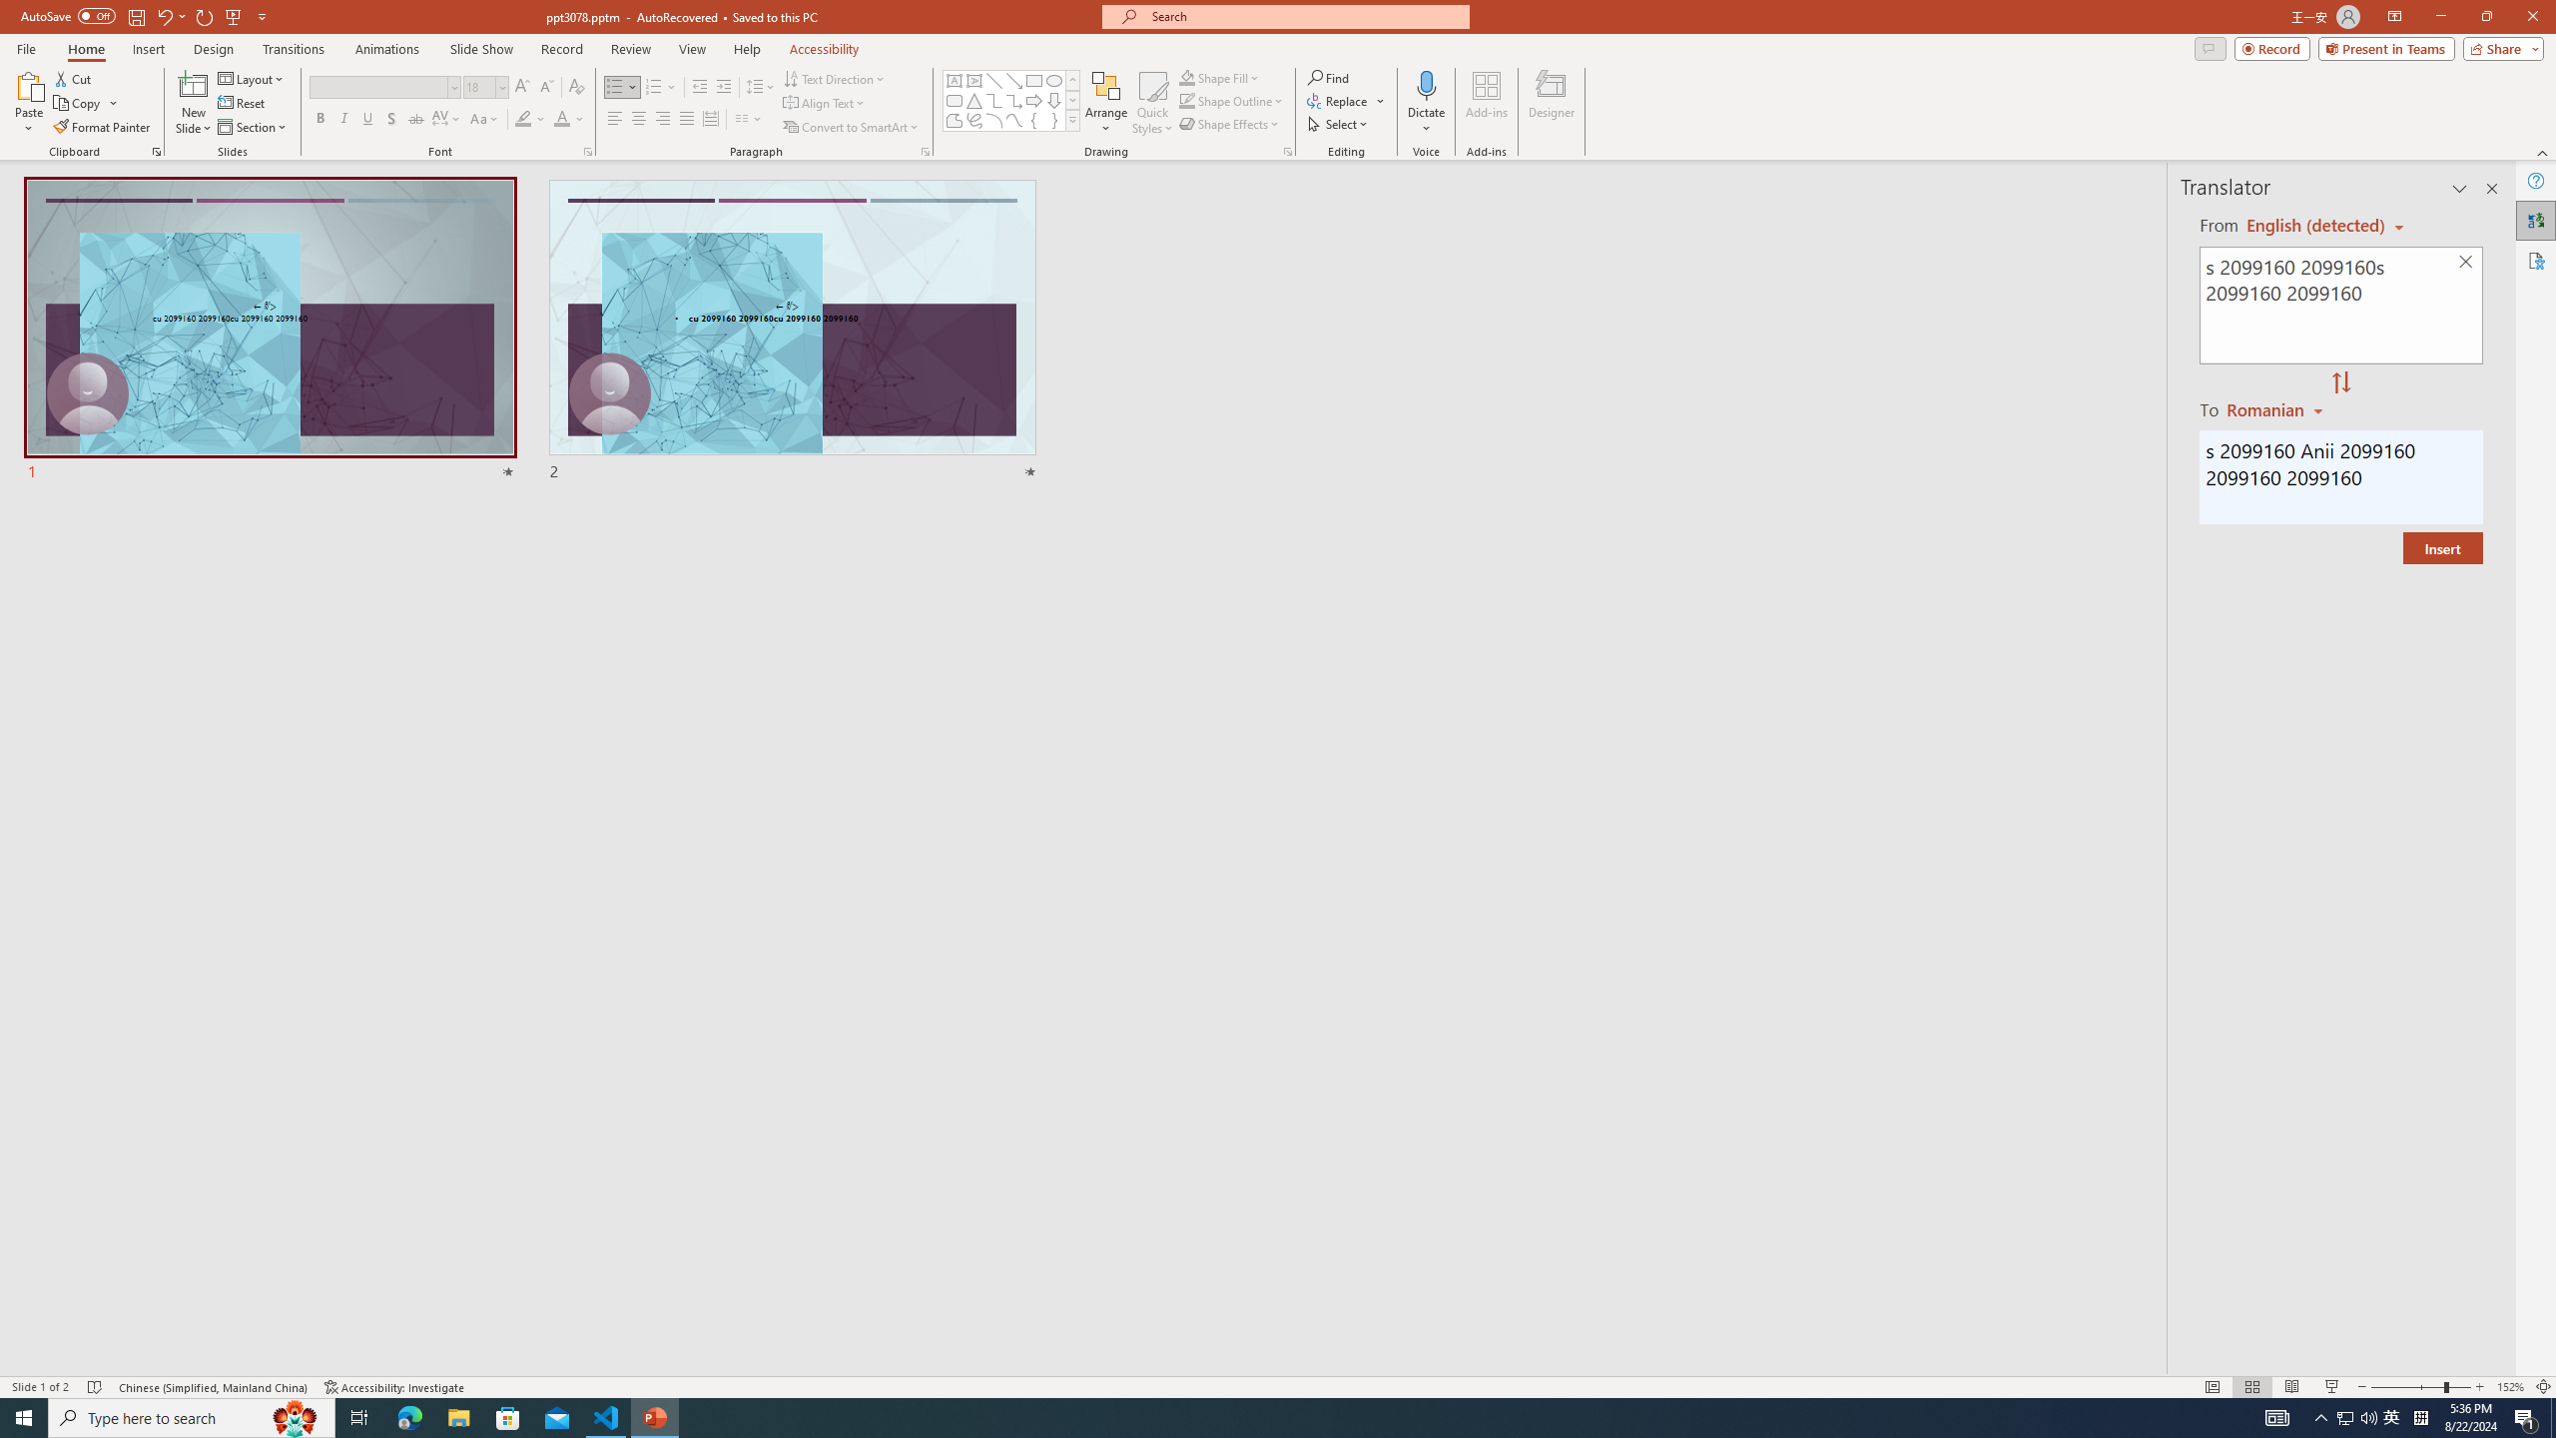 The width and height of the screenshot is (2556, 1438). Describe the element at coordinates (615, 120) in the screenshot. I see `Align Left` at that location.